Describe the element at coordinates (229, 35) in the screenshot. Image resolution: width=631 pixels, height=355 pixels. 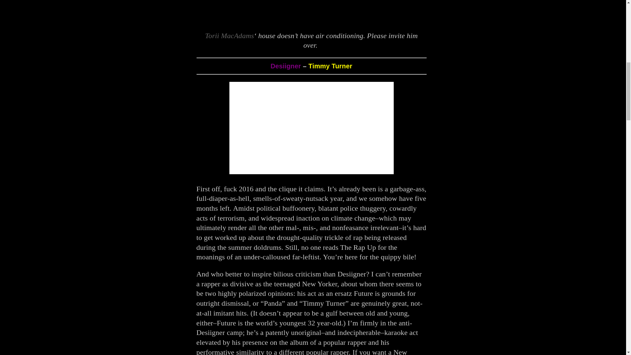
I see `Torii MacAdams` at that location.